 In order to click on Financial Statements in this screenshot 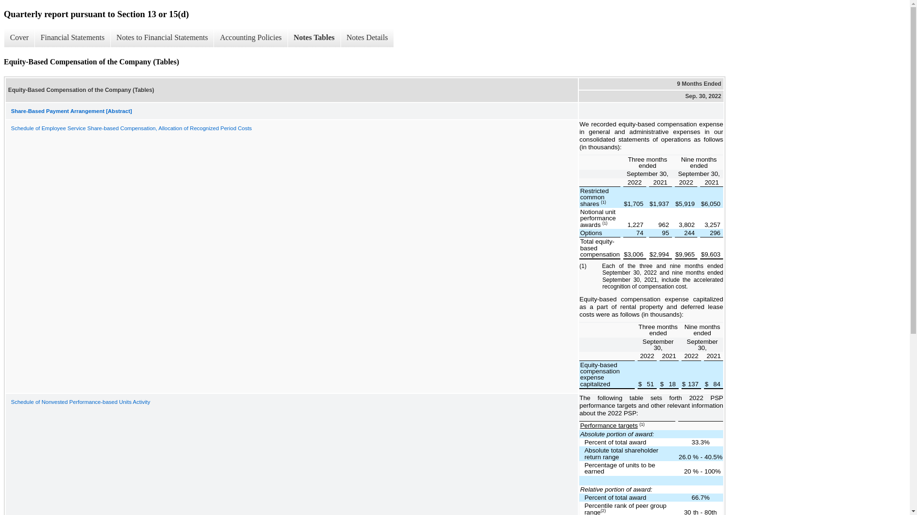, I will do `click(72, 38)`.